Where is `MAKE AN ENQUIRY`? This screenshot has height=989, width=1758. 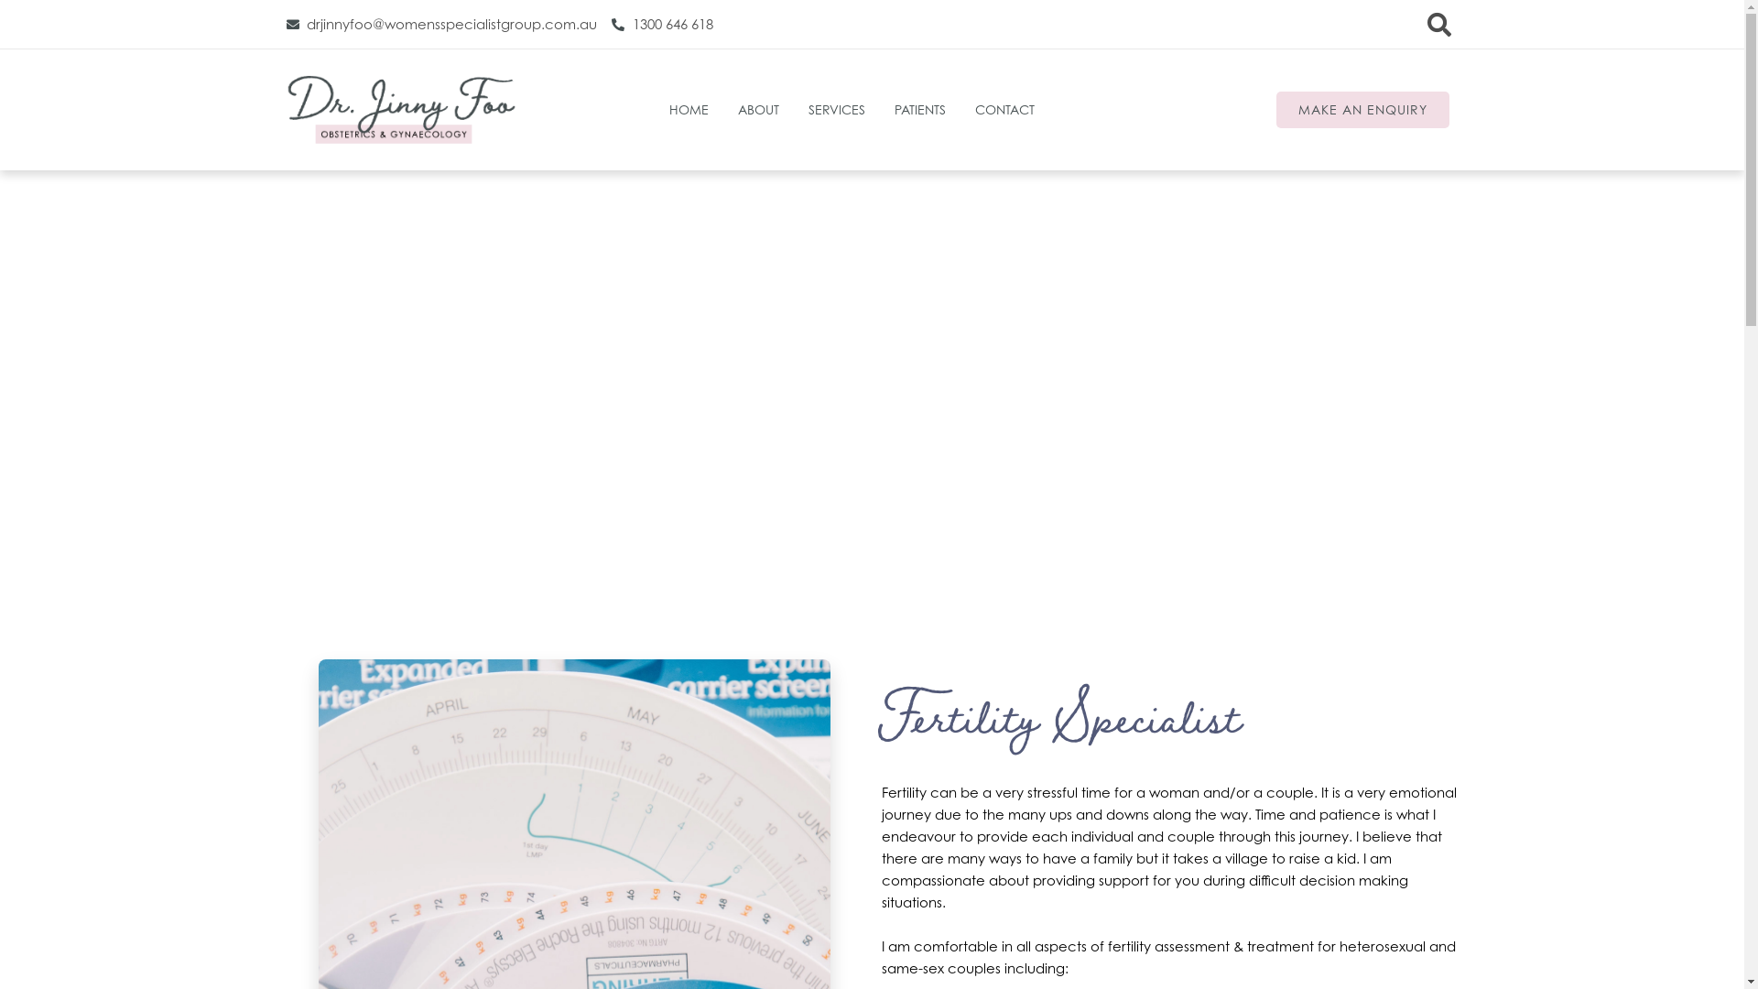
MAKE AN ENQUIRY is located at coordinates (1362, 110).